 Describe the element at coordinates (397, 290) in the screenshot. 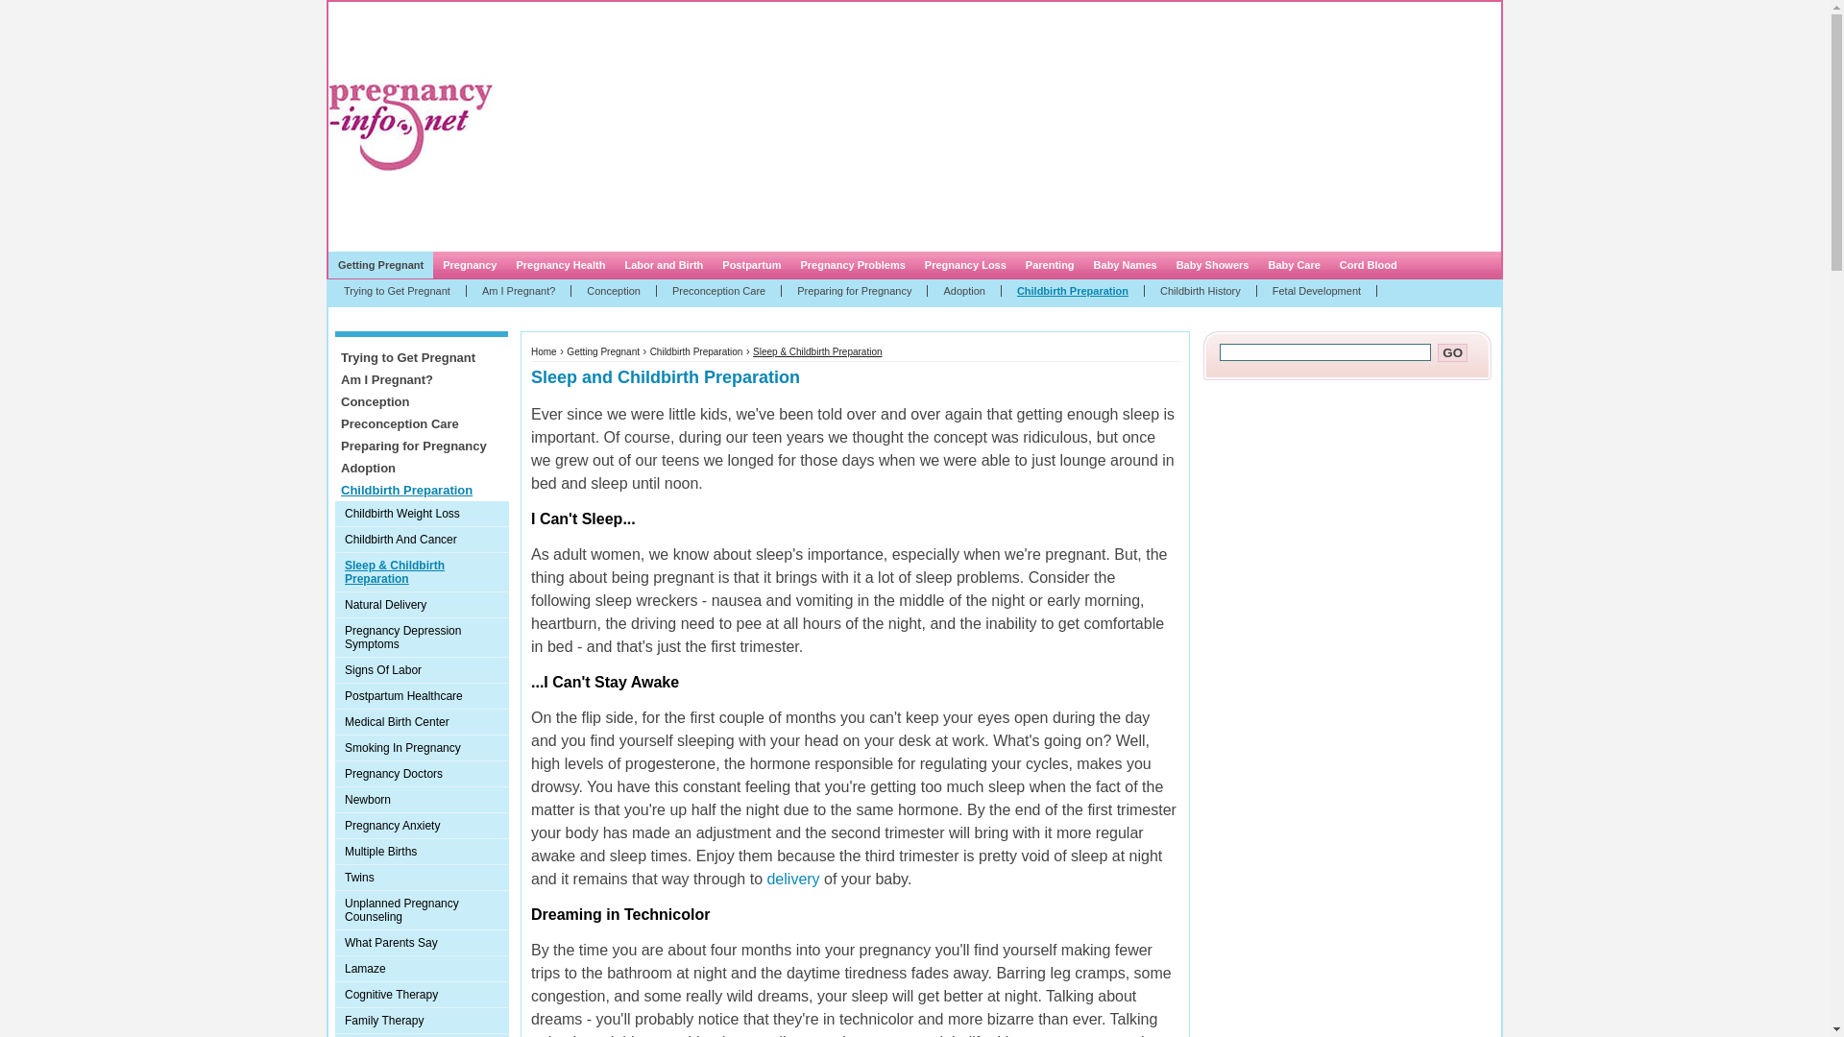

I see `Trying to Get Pregnant` at that location.